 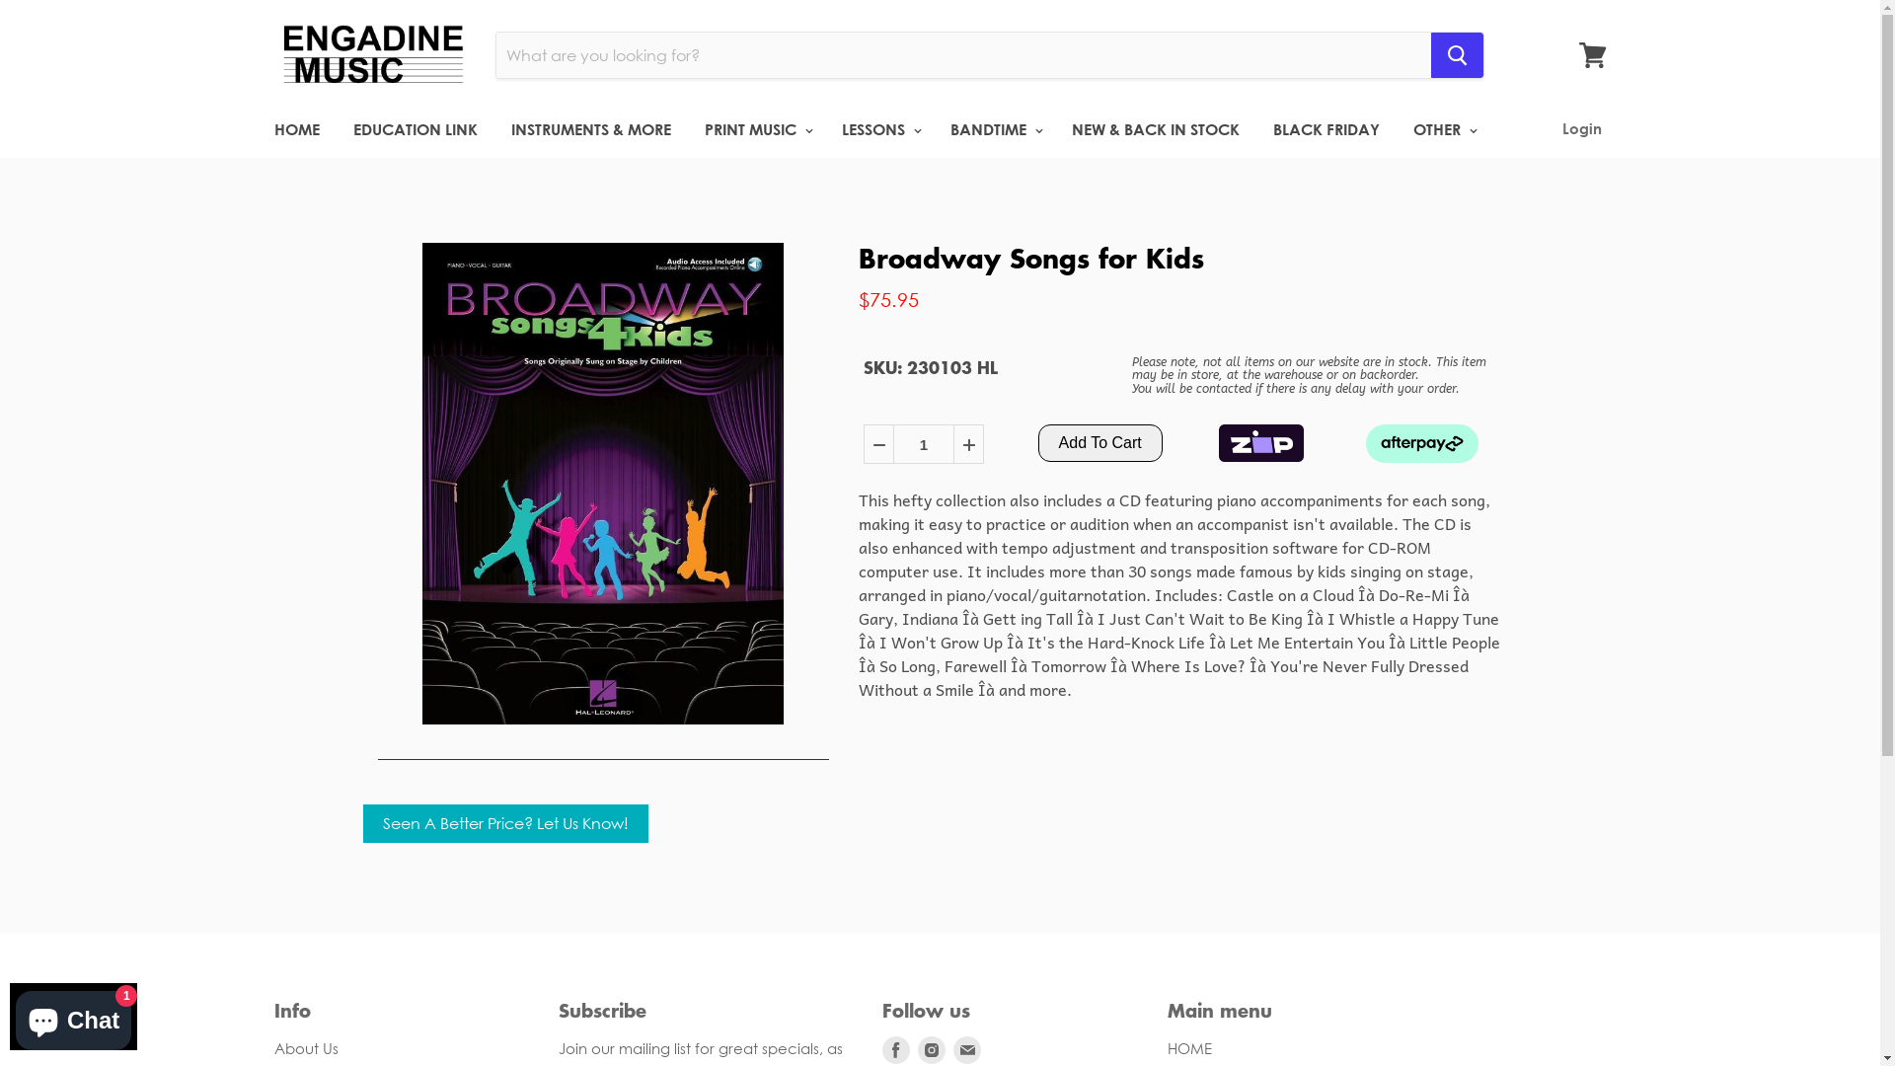 What do you see at coordinates (1593, 55) in the screenshot?
I see `View cart` at bounding box center [1593, 55].